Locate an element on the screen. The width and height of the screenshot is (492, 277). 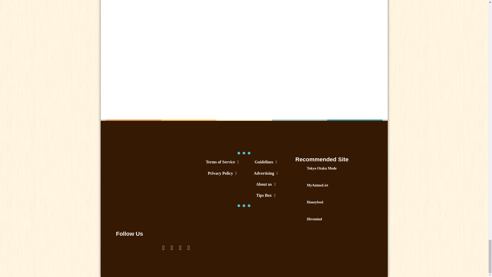
Guidelines is located at coordinates (265, 162).